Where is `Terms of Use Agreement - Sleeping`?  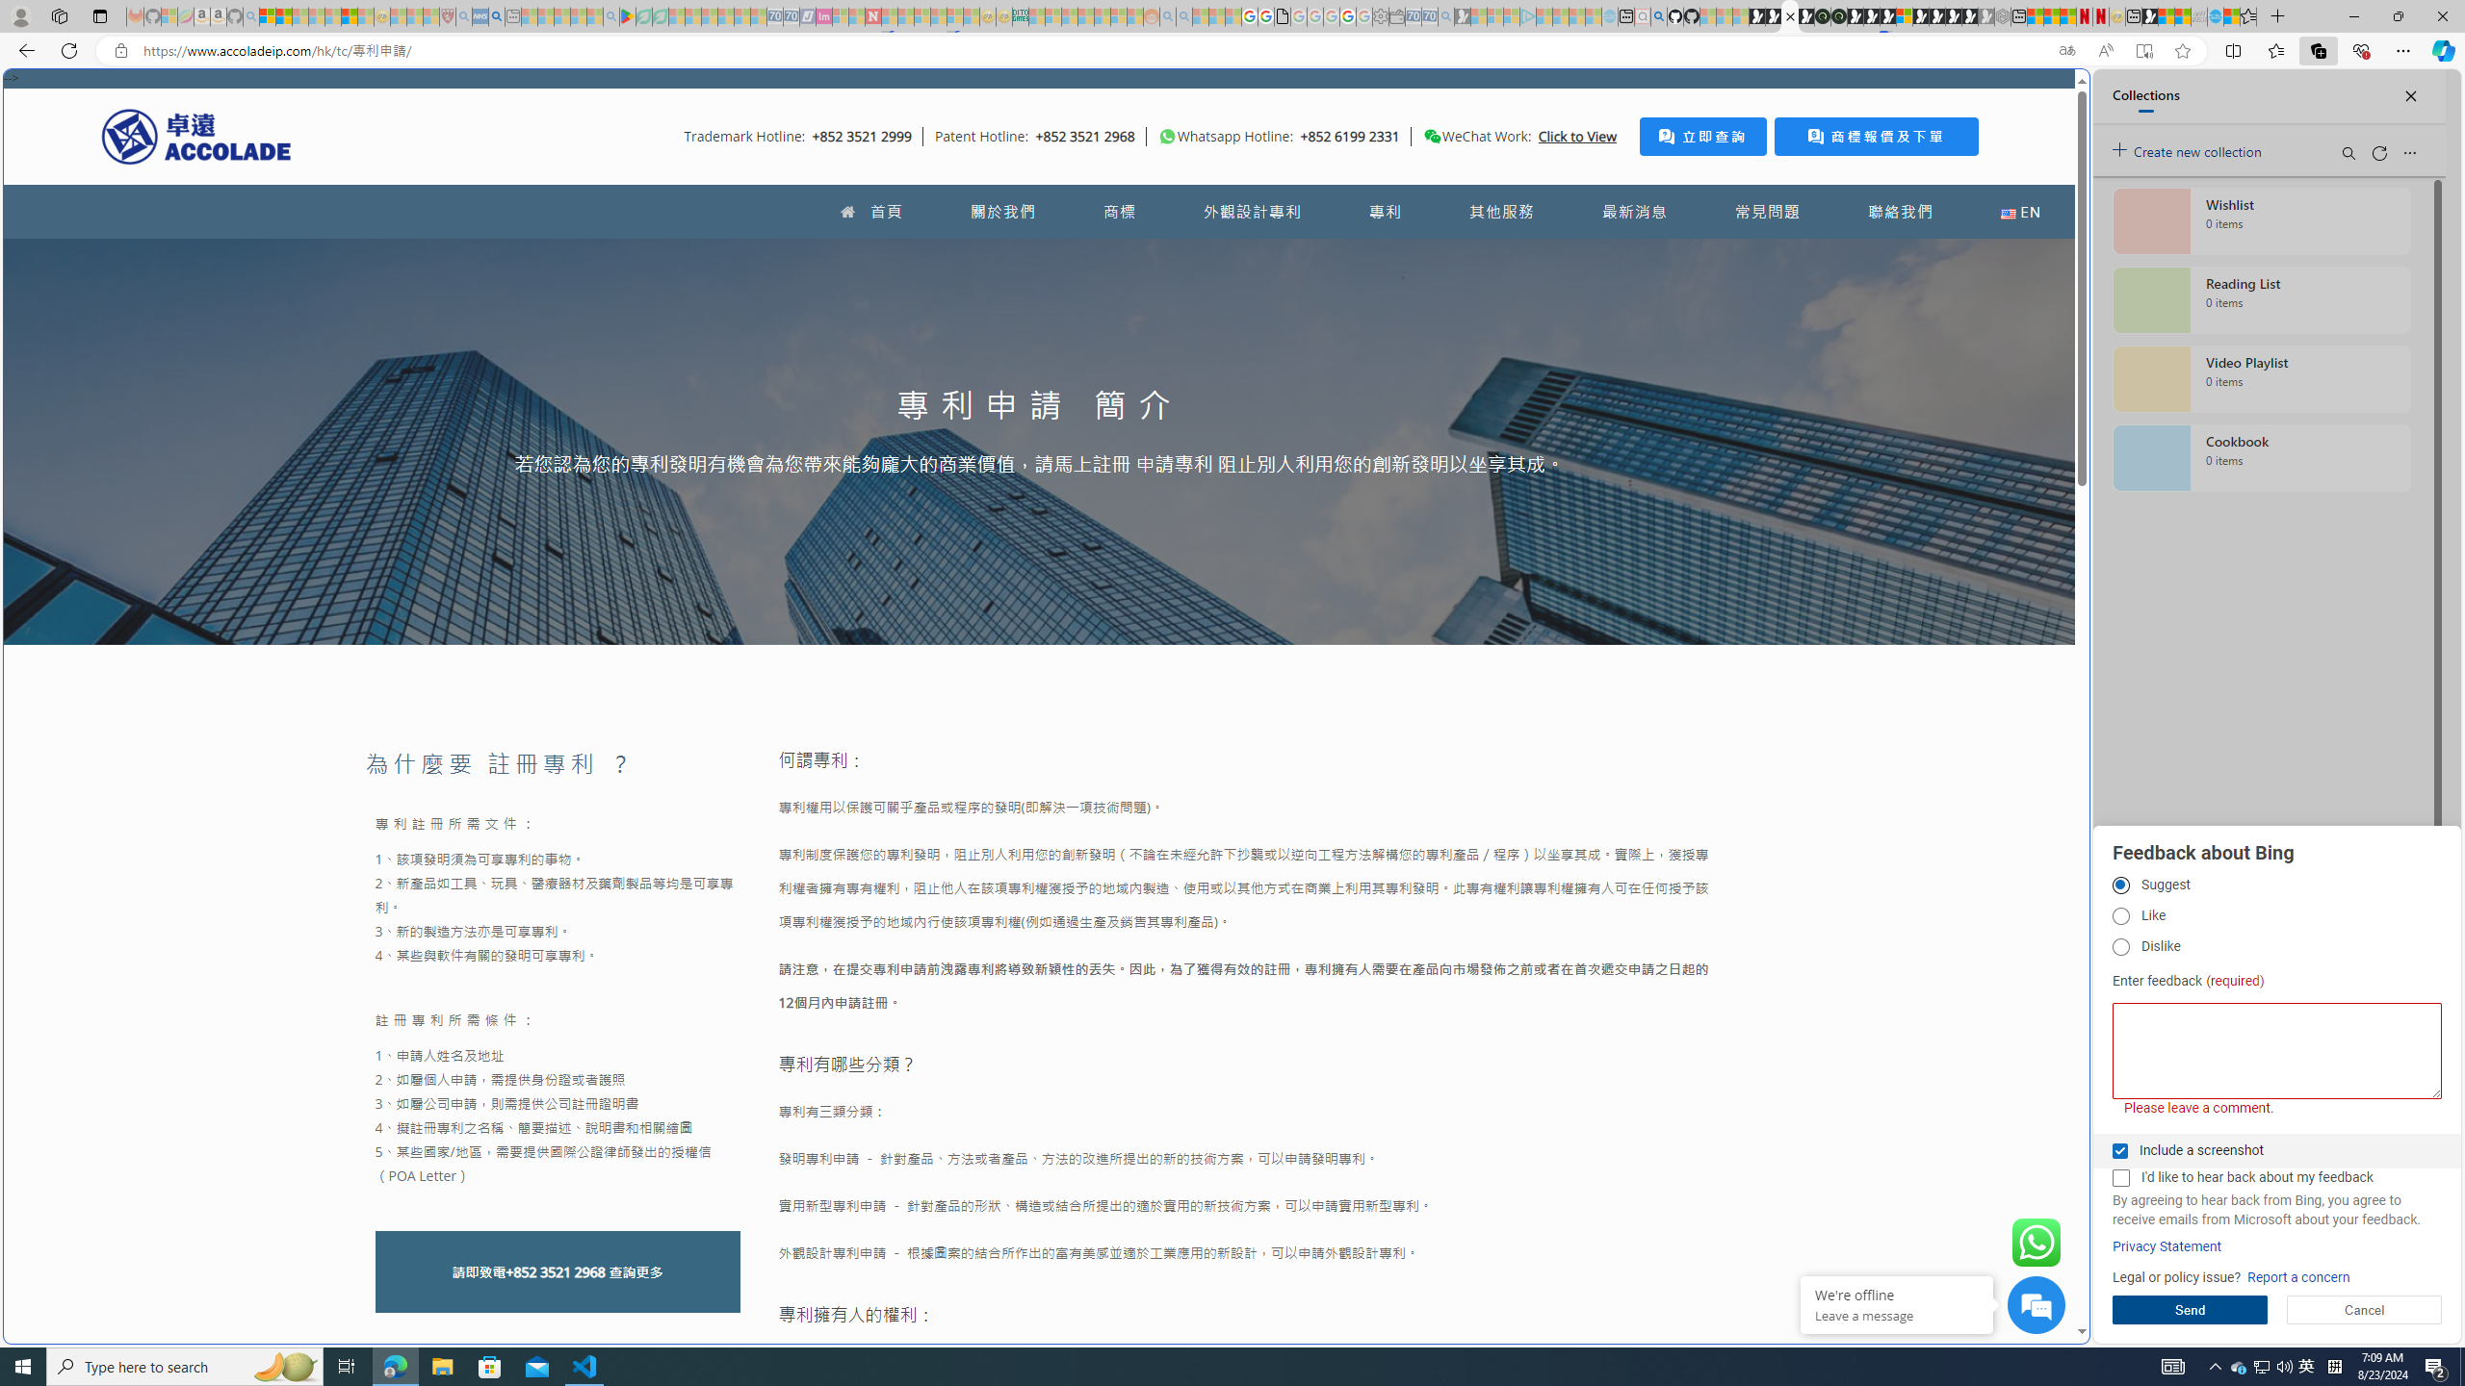
Terms of Use Agreement - Sleeping is located at coordinates (644, 16).